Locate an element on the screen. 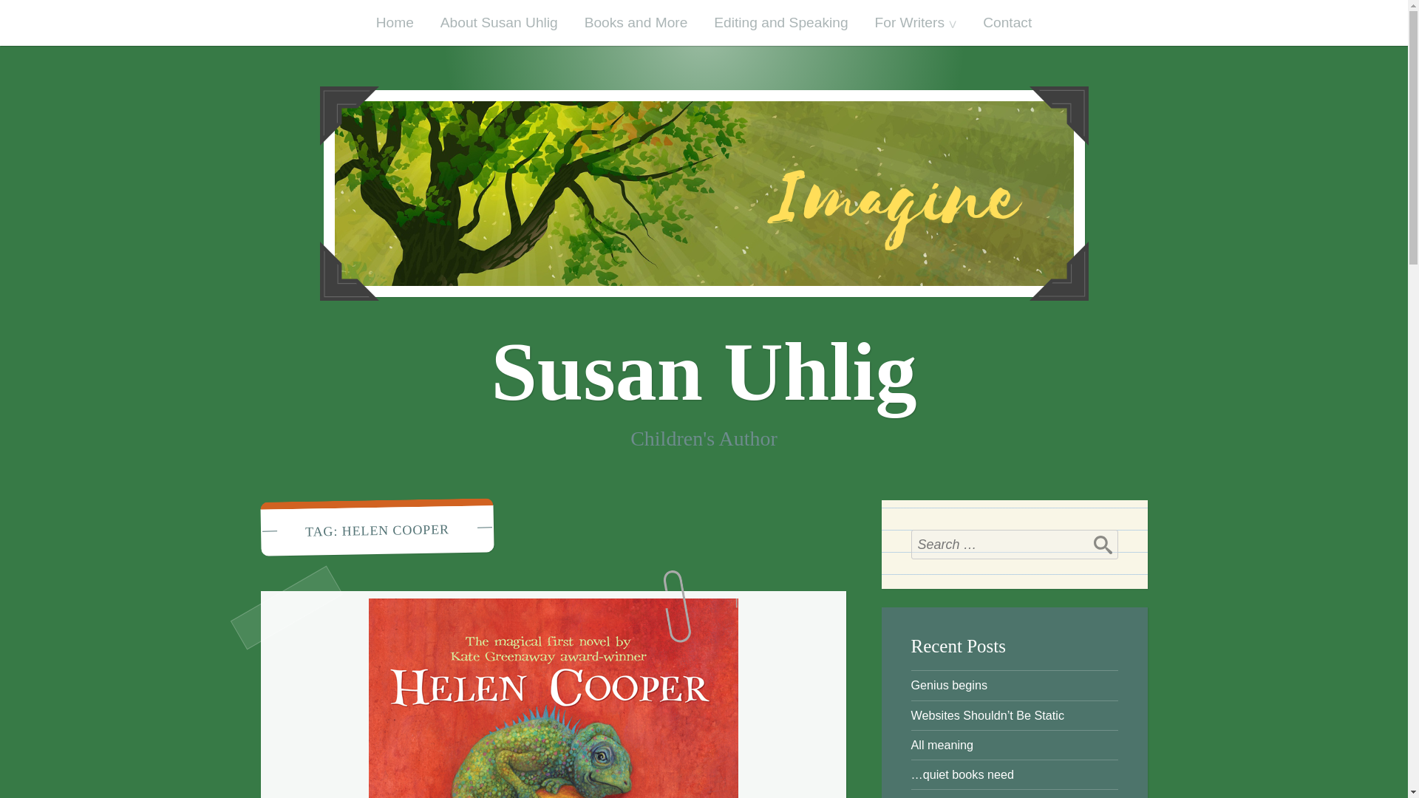  Editing and Speaking is located at coordinates (780, 22).